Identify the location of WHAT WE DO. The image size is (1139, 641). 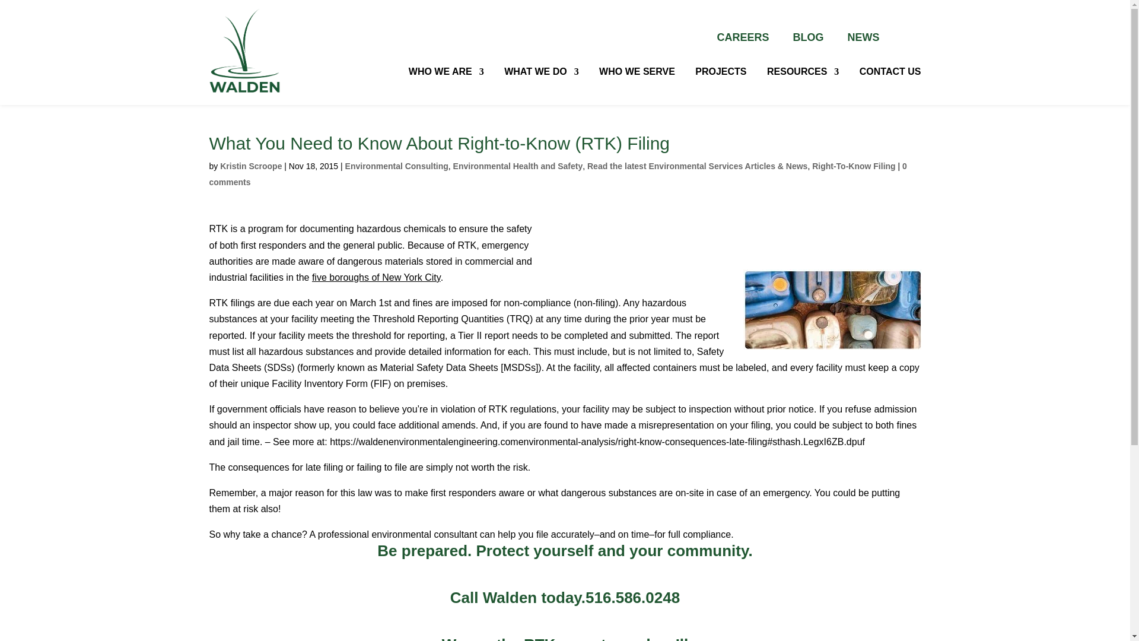
(541, 72).